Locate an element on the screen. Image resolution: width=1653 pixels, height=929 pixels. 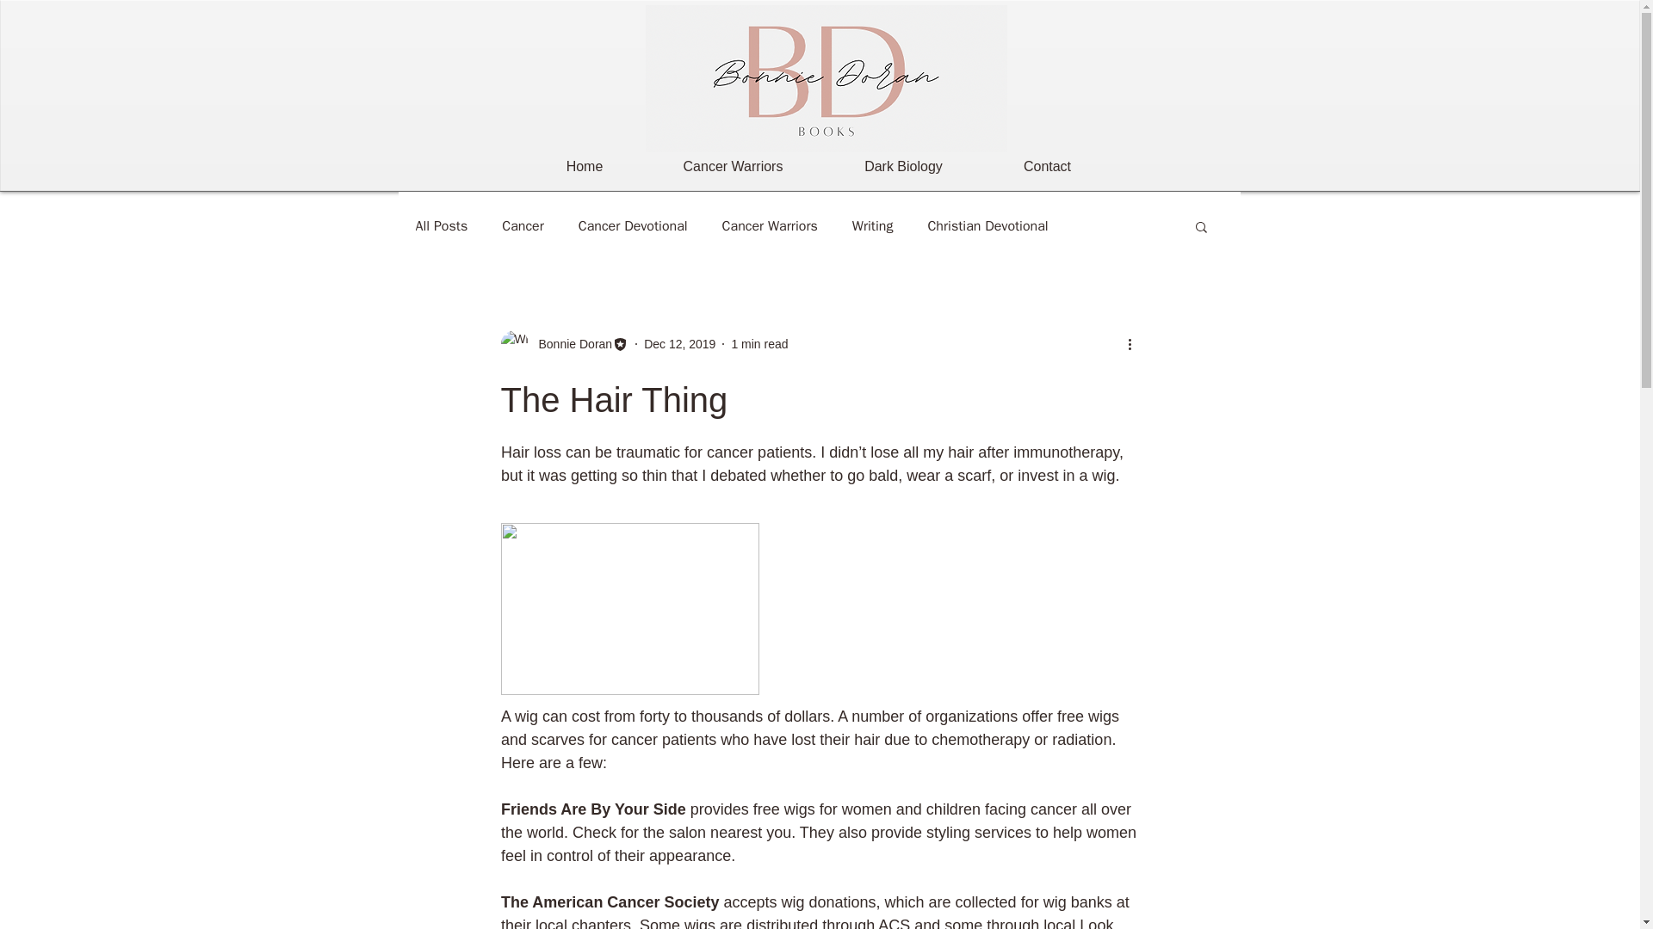
Bonnie Doran is located at coordinates (571, 344).